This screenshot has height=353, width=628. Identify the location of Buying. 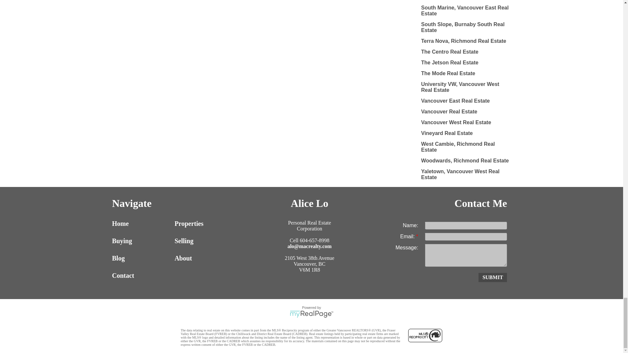
(141, 241).